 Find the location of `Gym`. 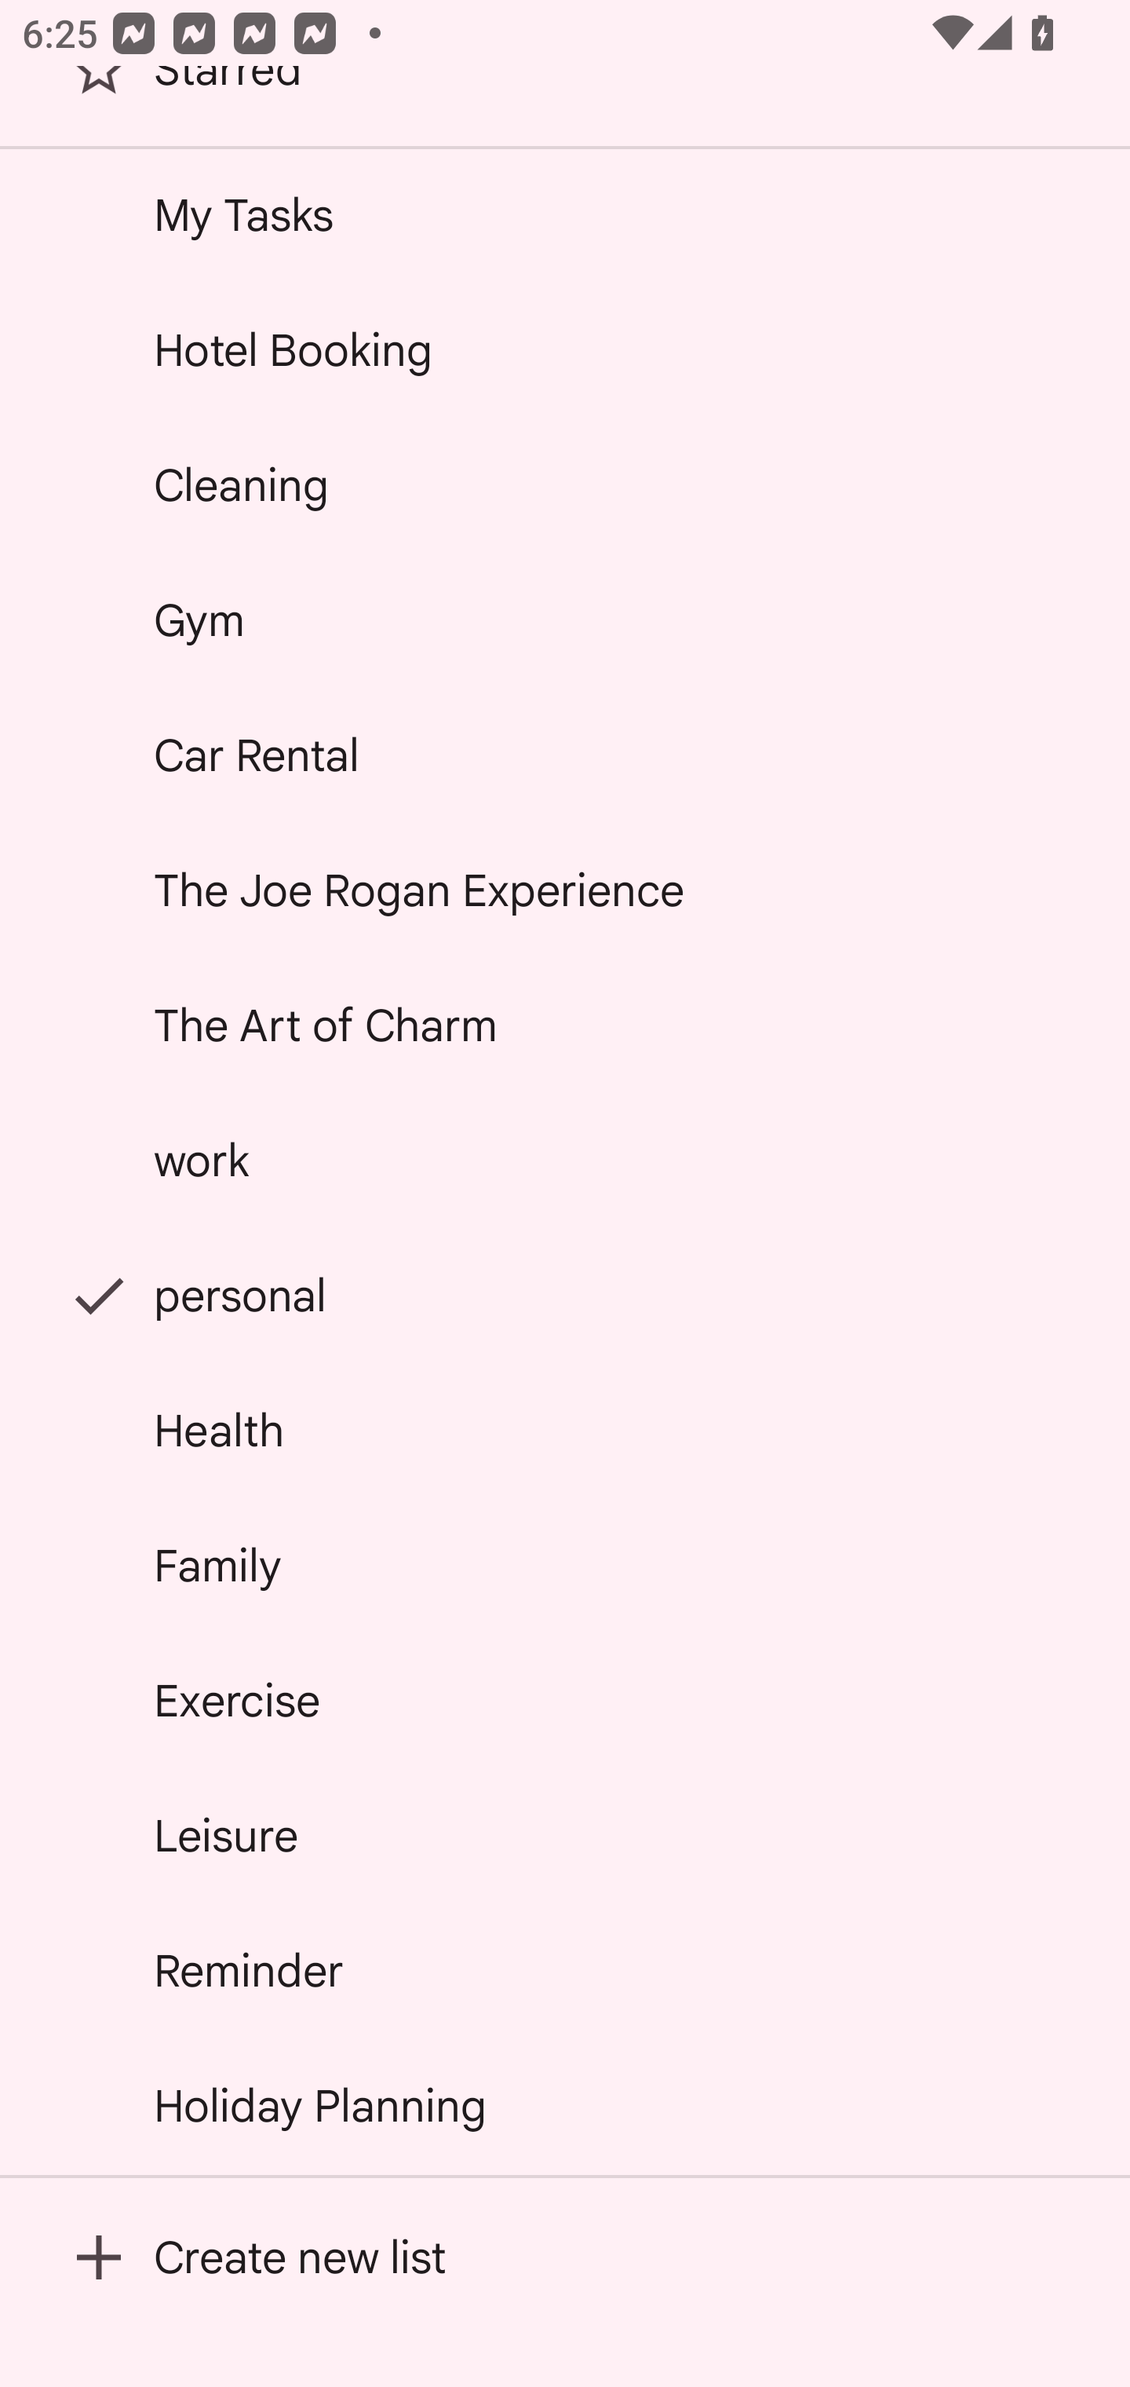

Gym is located at coordinates (565, 620).